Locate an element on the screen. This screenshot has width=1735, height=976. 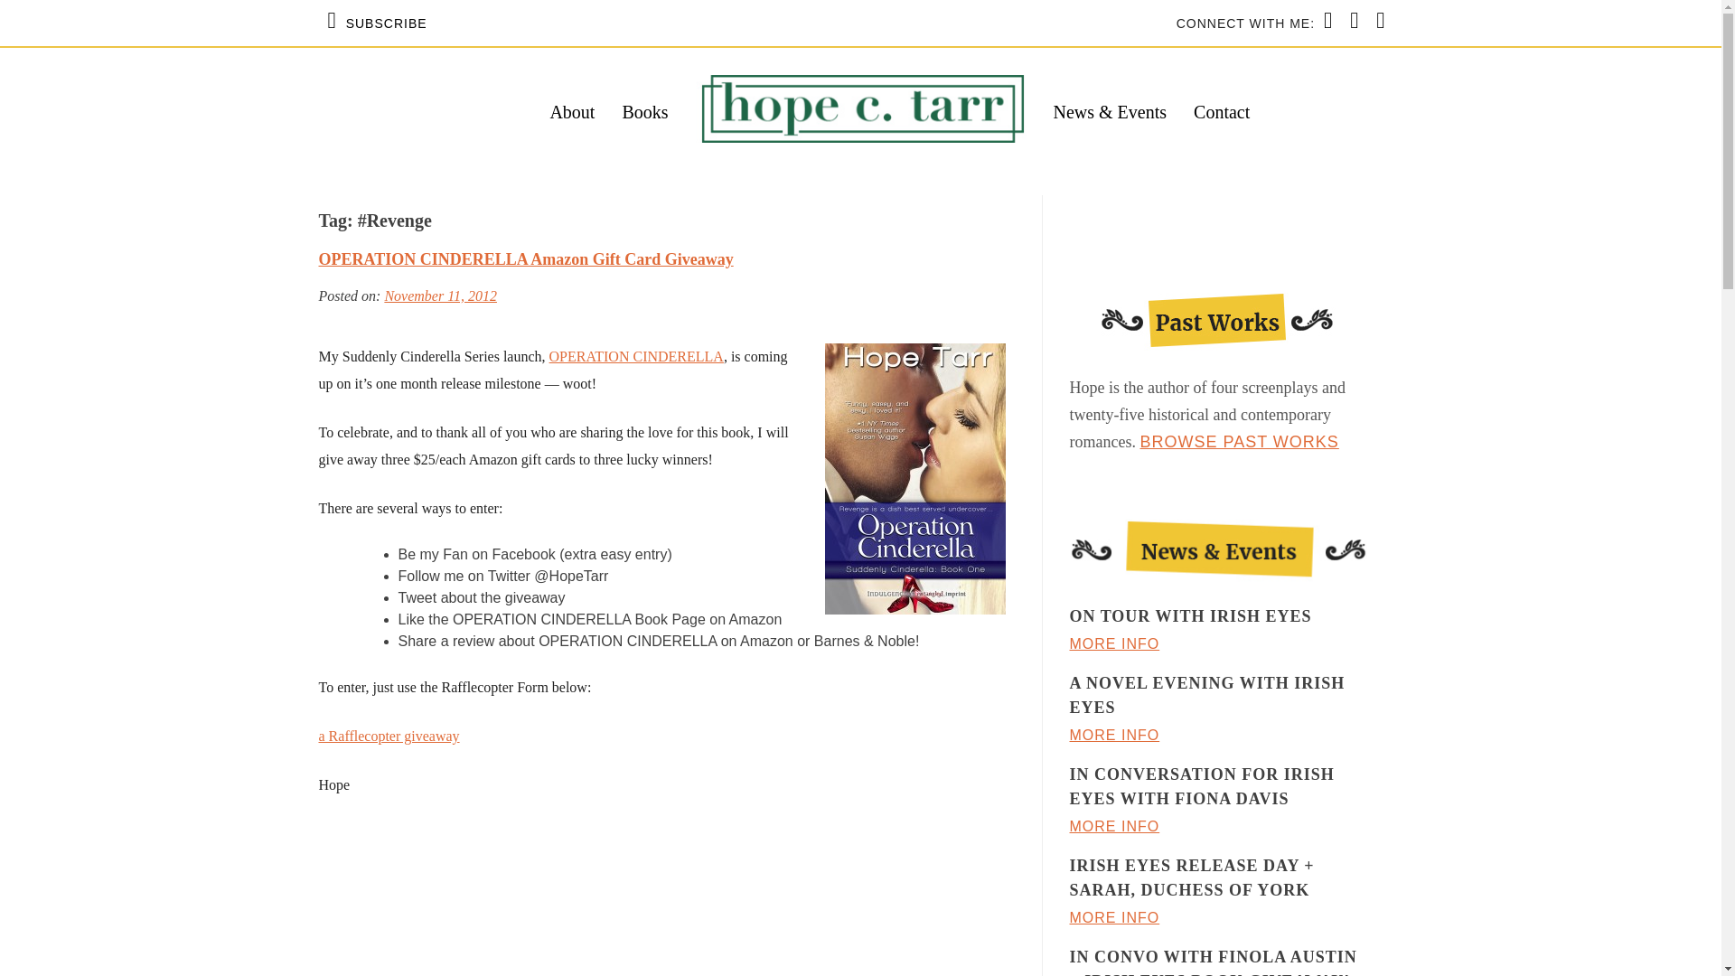
OPERATION CINDERELLA is located at coordinates (636, 356).